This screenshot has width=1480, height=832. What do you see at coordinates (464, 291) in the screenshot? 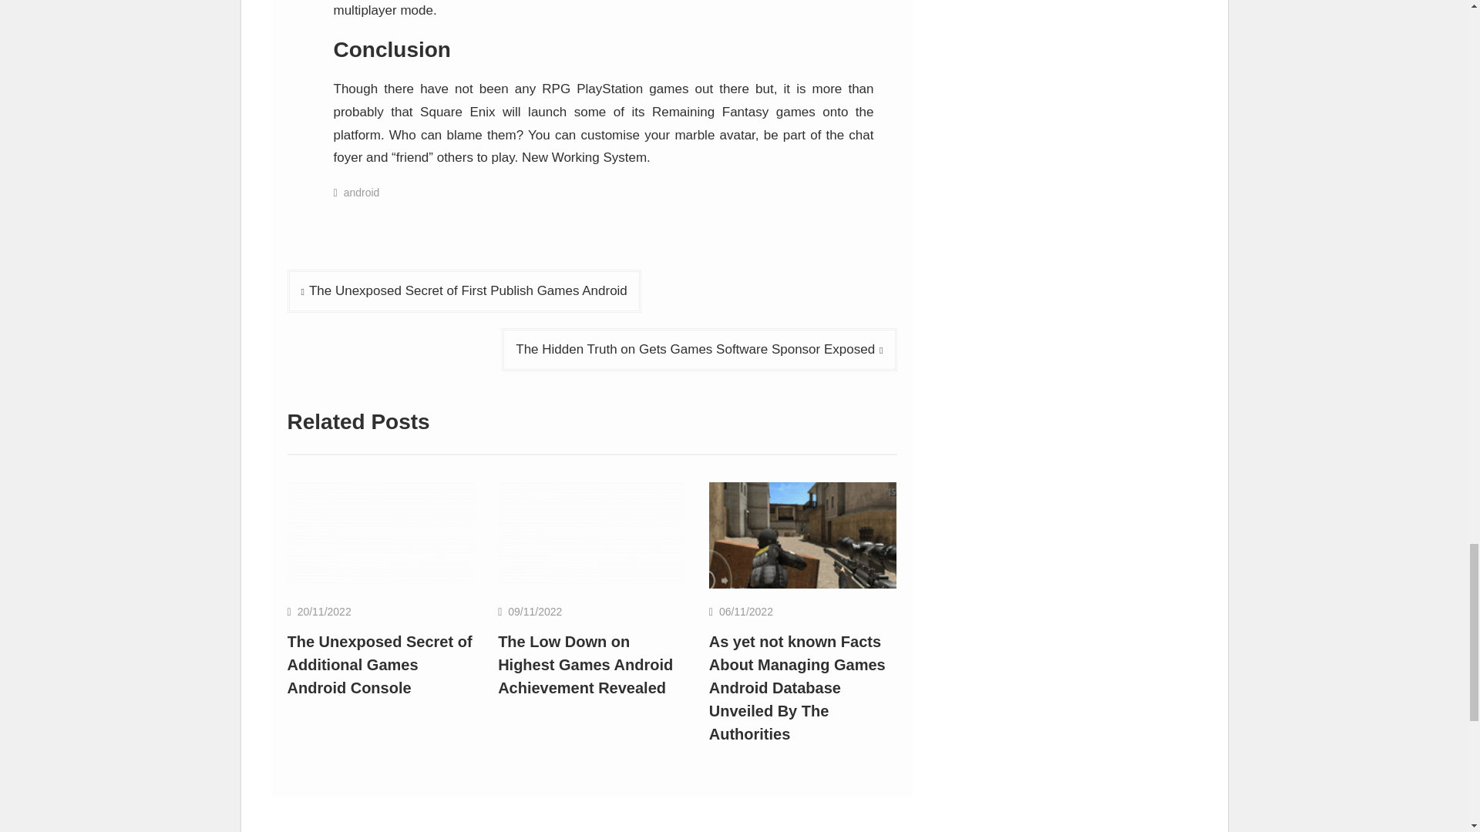
I see `The Unexposed Secret of First Publish Games Android` at bounding box center [464, 291].